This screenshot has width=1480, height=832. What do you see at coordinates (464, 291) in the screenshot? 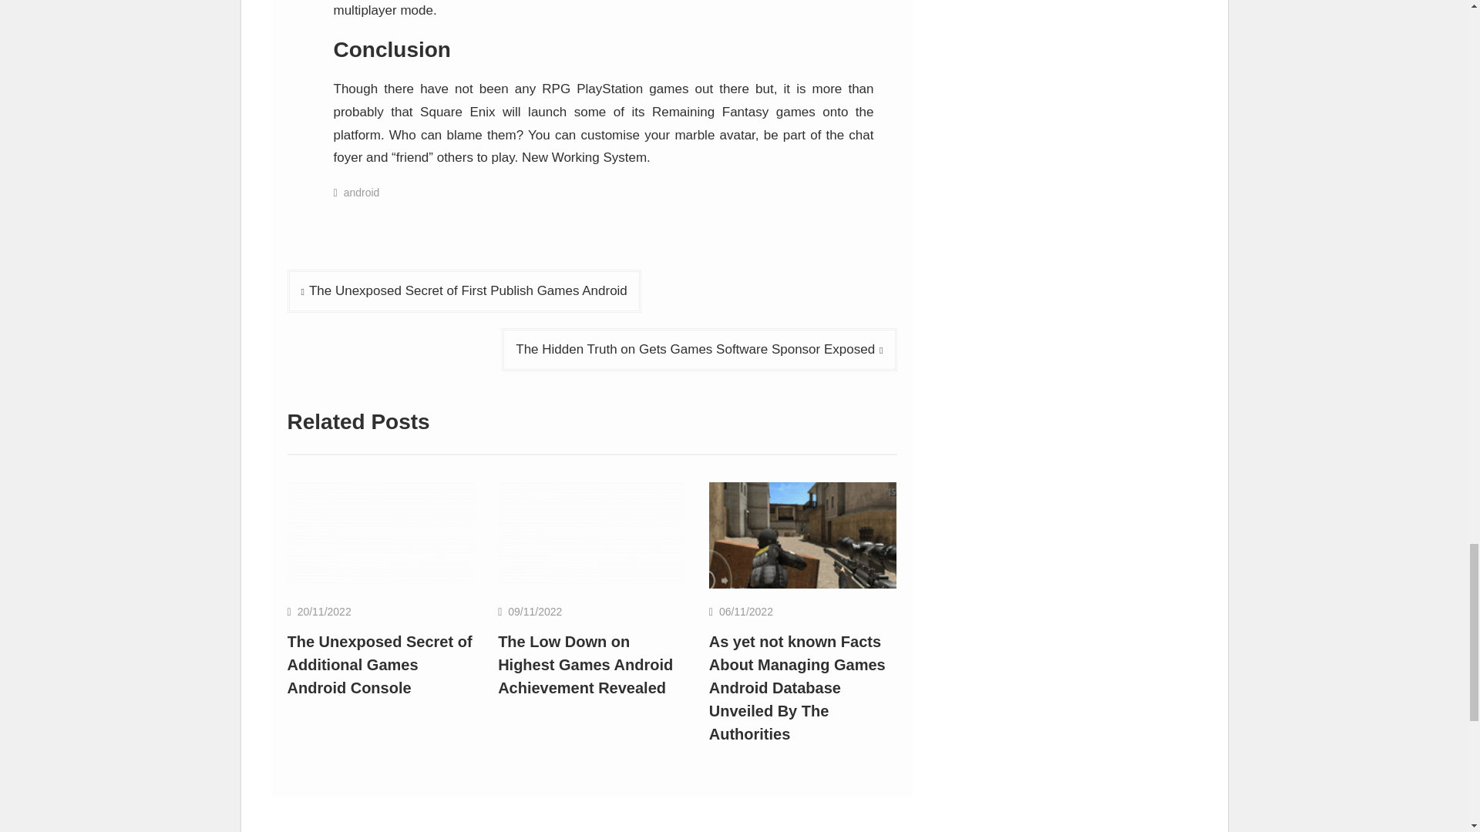
I see `The Unexposed Secret of First Publish Games Android` at bounding box center [464, 291].